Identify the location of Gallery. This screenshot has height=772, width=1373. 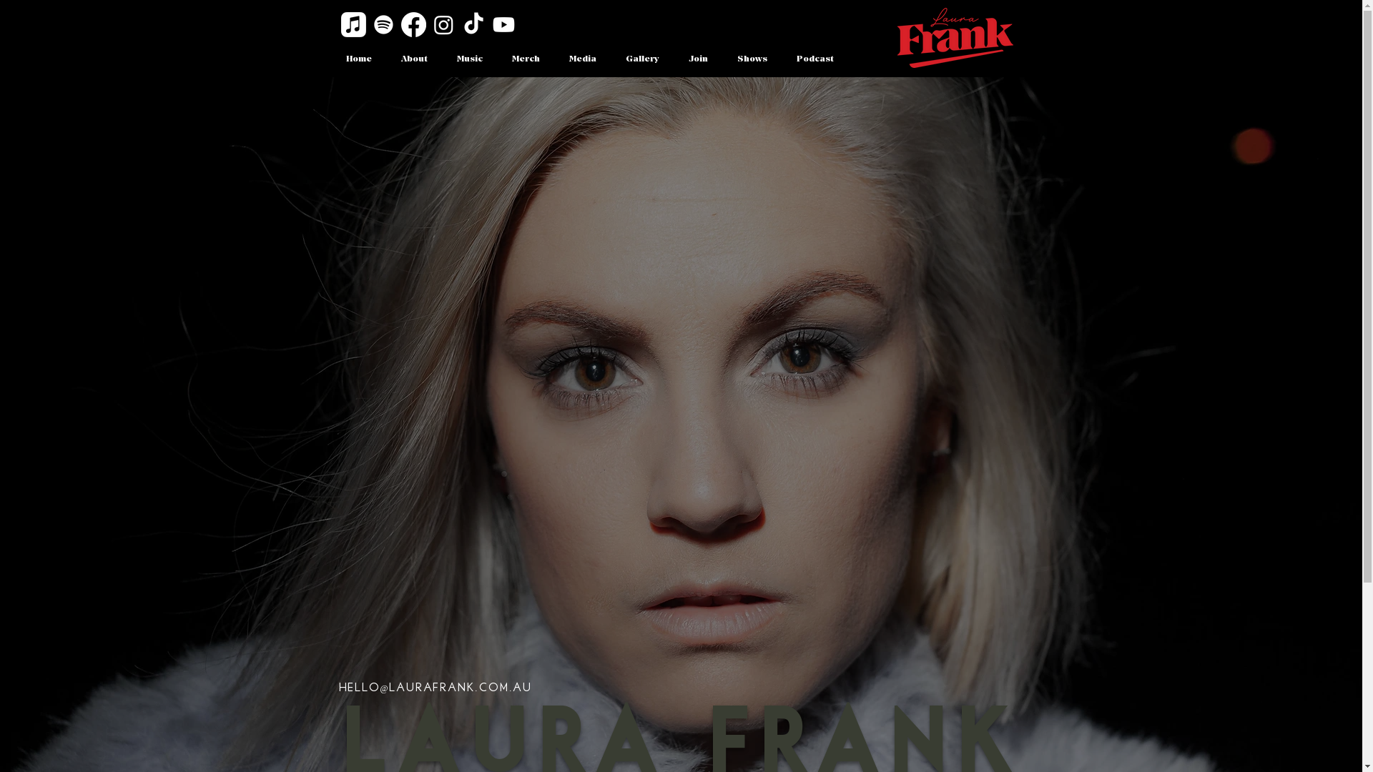
(642, 60).